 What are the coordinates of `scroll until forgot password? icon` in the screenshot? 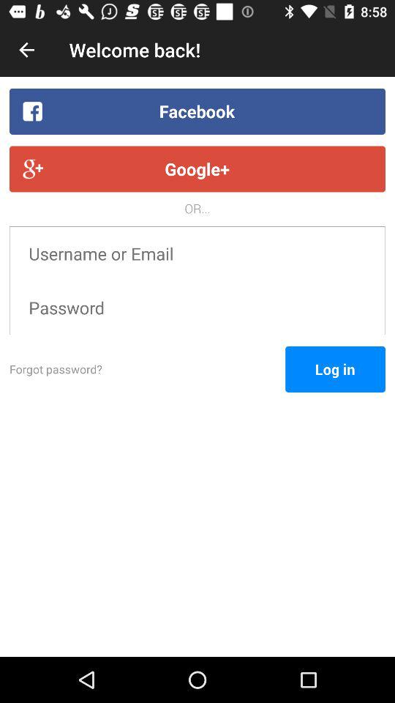 It's located at (148, 369).